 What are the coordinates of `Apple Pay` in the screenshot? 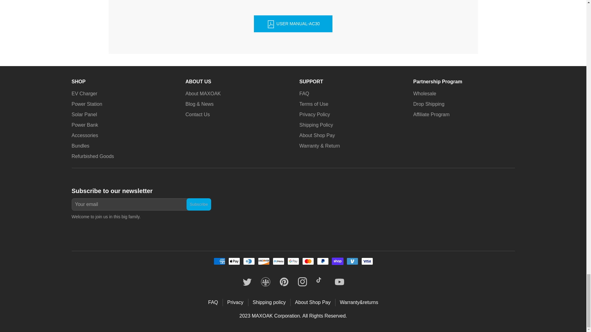 It's located at (234, 261).